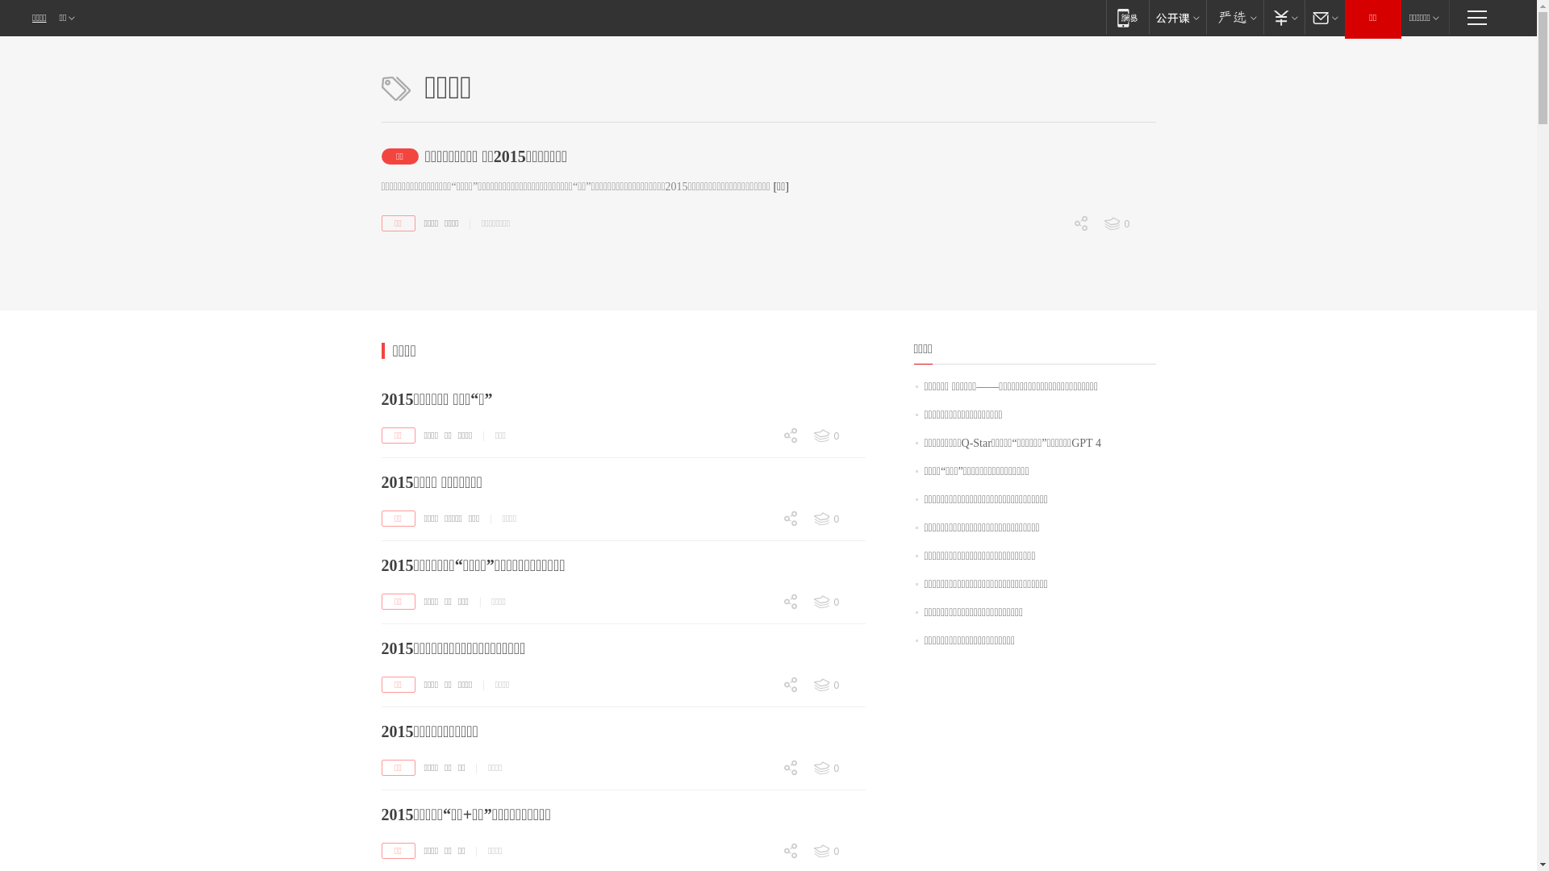 The height and width of the screenshot is (871, 1549). Describe the element at coordinates (1049, 336) in the screenshot. I see `0` at that location.